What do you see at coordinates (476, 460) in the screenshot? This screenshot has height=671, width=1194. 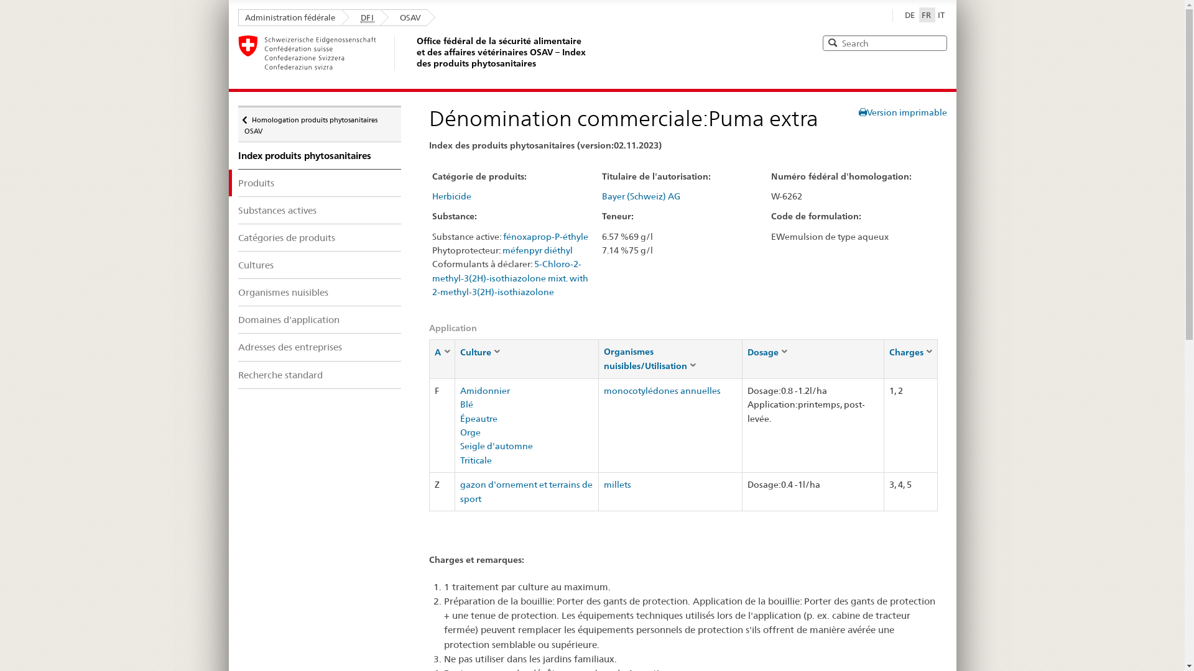 I see `Triticale` at bounding box center [476, 460].